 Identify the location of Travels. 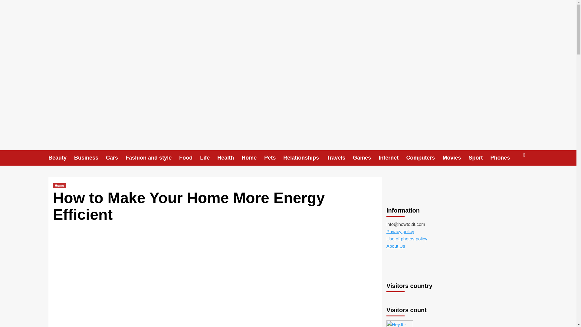
(340, 157).